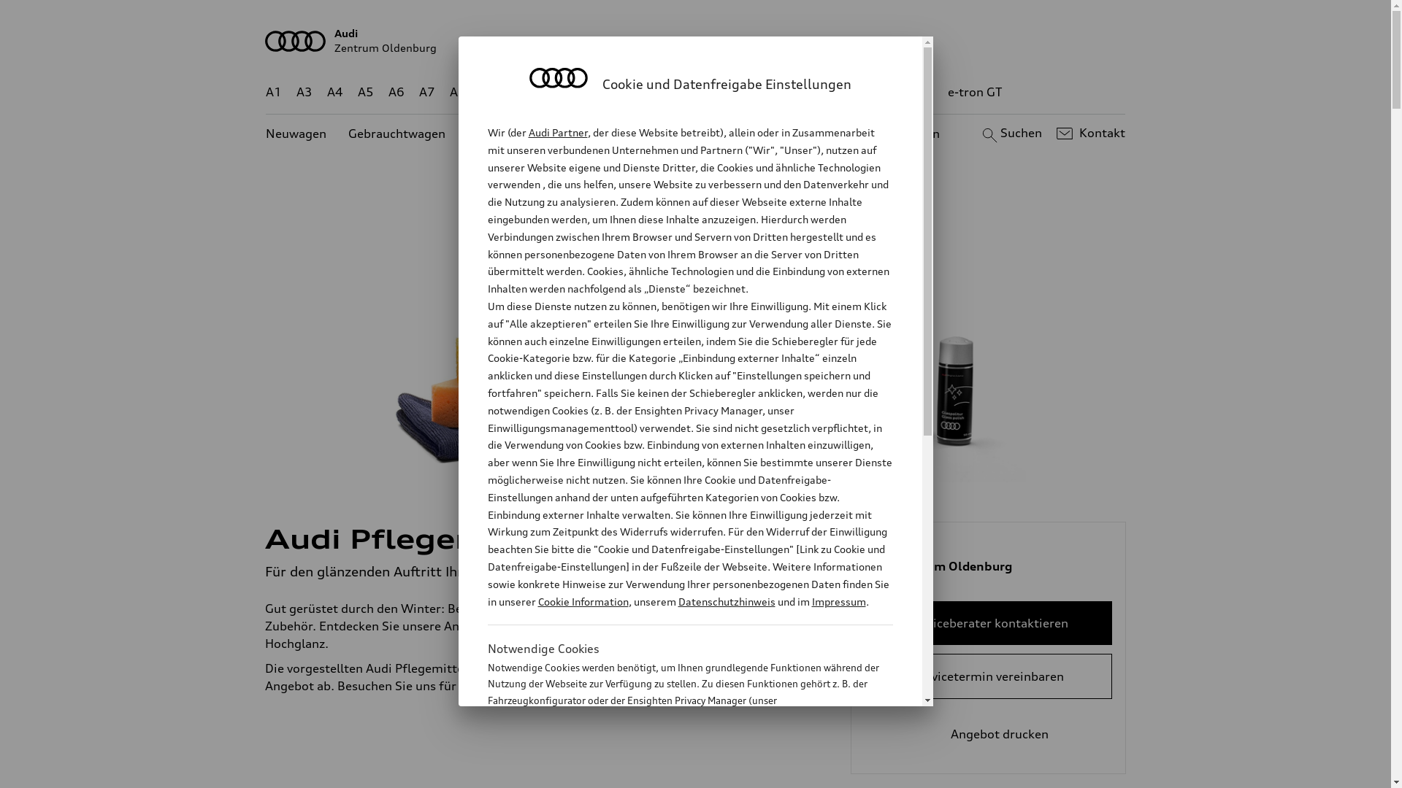  Describe the element at coordinates (296, 134) in the screenshot. I see `Neuwagen` at that location.